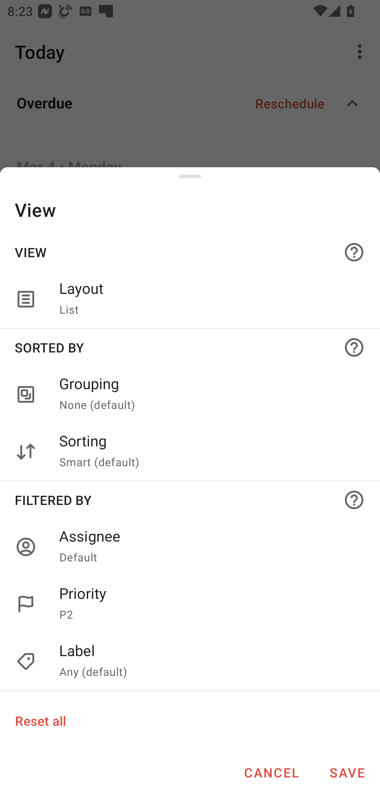 Image resolution: width=380 pixels, height=802 pixels. I want to click on Label Any (default), so click(208, 662).